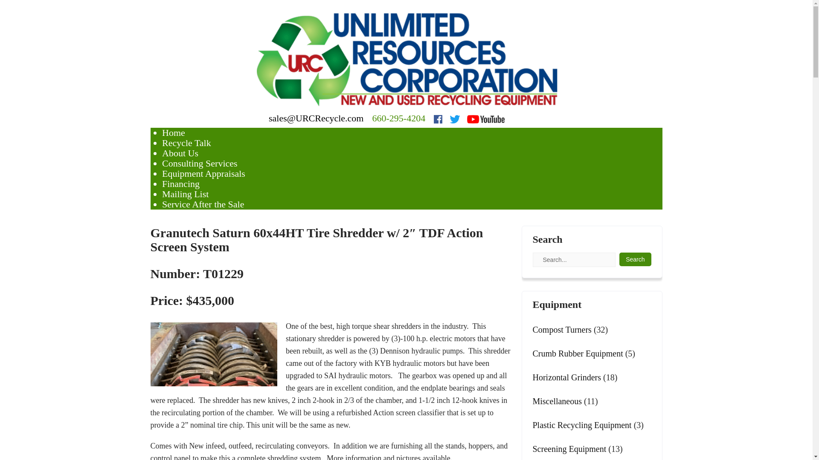 This screenshot has height=460, width=819. What do you see at coordinates (203, 204) in the screenshot?
I see `Service After the Sale` at bounding box center [203, 204].